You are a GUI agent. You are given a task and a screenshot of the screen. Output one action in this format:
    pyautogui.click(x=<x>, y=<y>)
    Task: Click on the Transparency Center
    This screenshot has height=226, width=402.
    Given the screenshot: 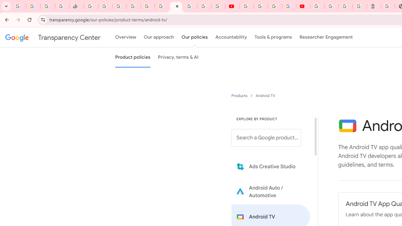 What is the action you would take?
    pyautogui.click(x=53, y=37)
    